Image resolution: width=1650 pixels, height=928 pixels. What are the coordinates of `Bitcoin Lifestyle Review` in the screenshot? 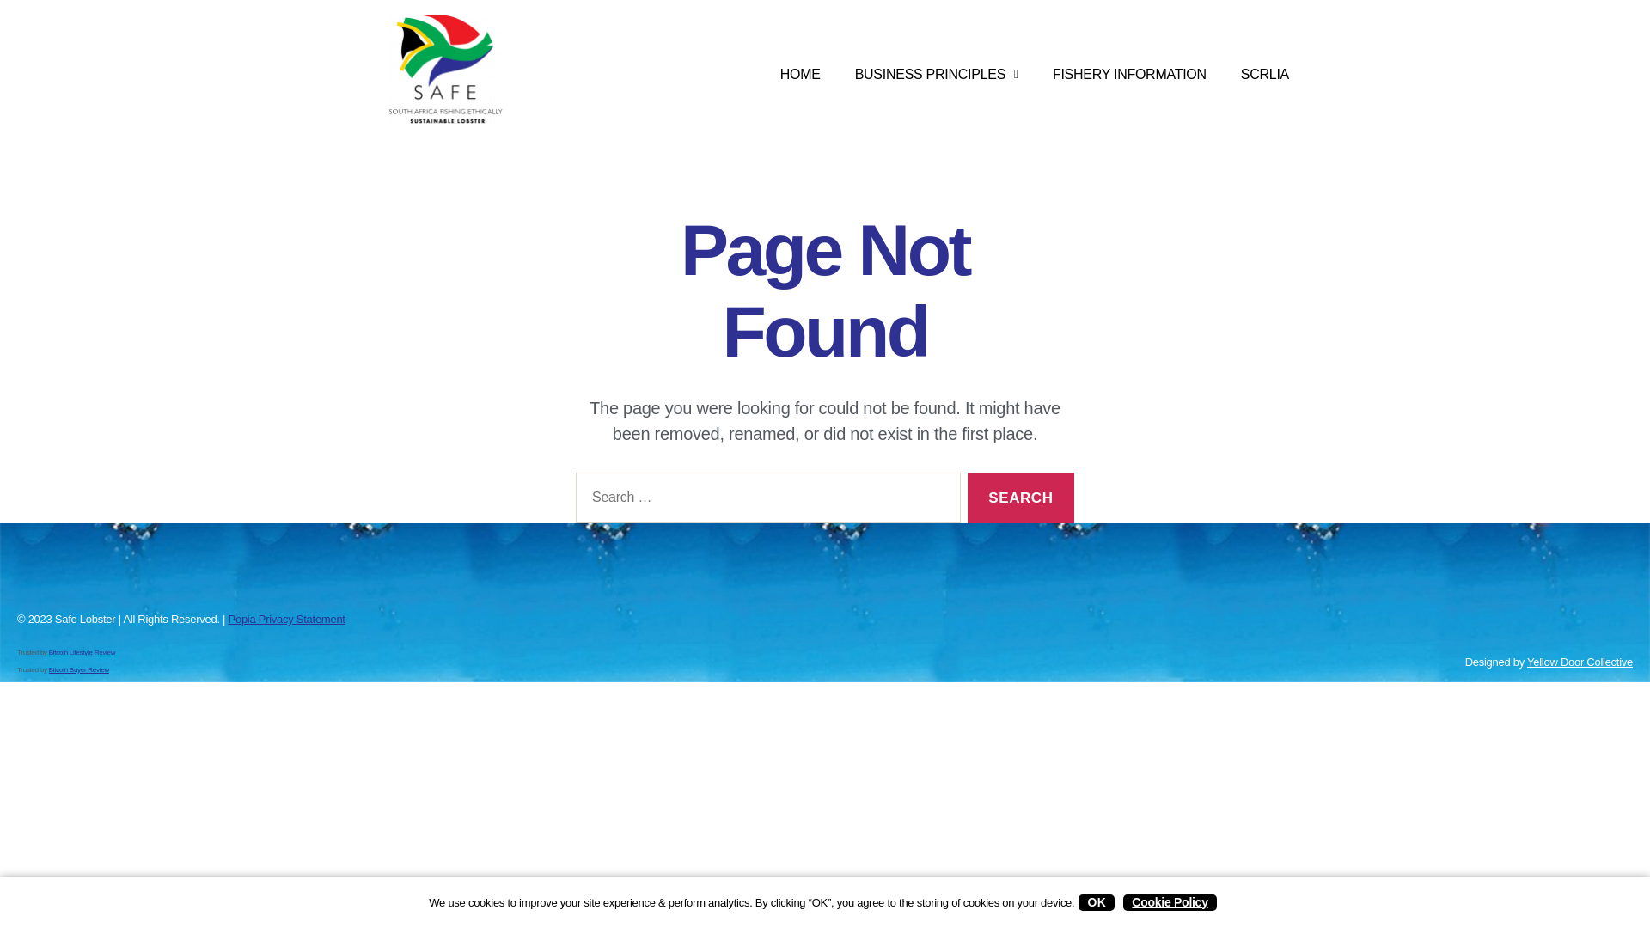 It's located at (82, 651).